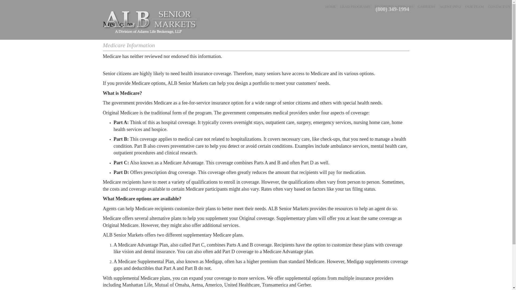 This screenshot has height=290, width=516. What do you see at coordinates (355, 6) in the screenshot?
I see `LEAD PROGRAMS` at bounding box center [355, 6].